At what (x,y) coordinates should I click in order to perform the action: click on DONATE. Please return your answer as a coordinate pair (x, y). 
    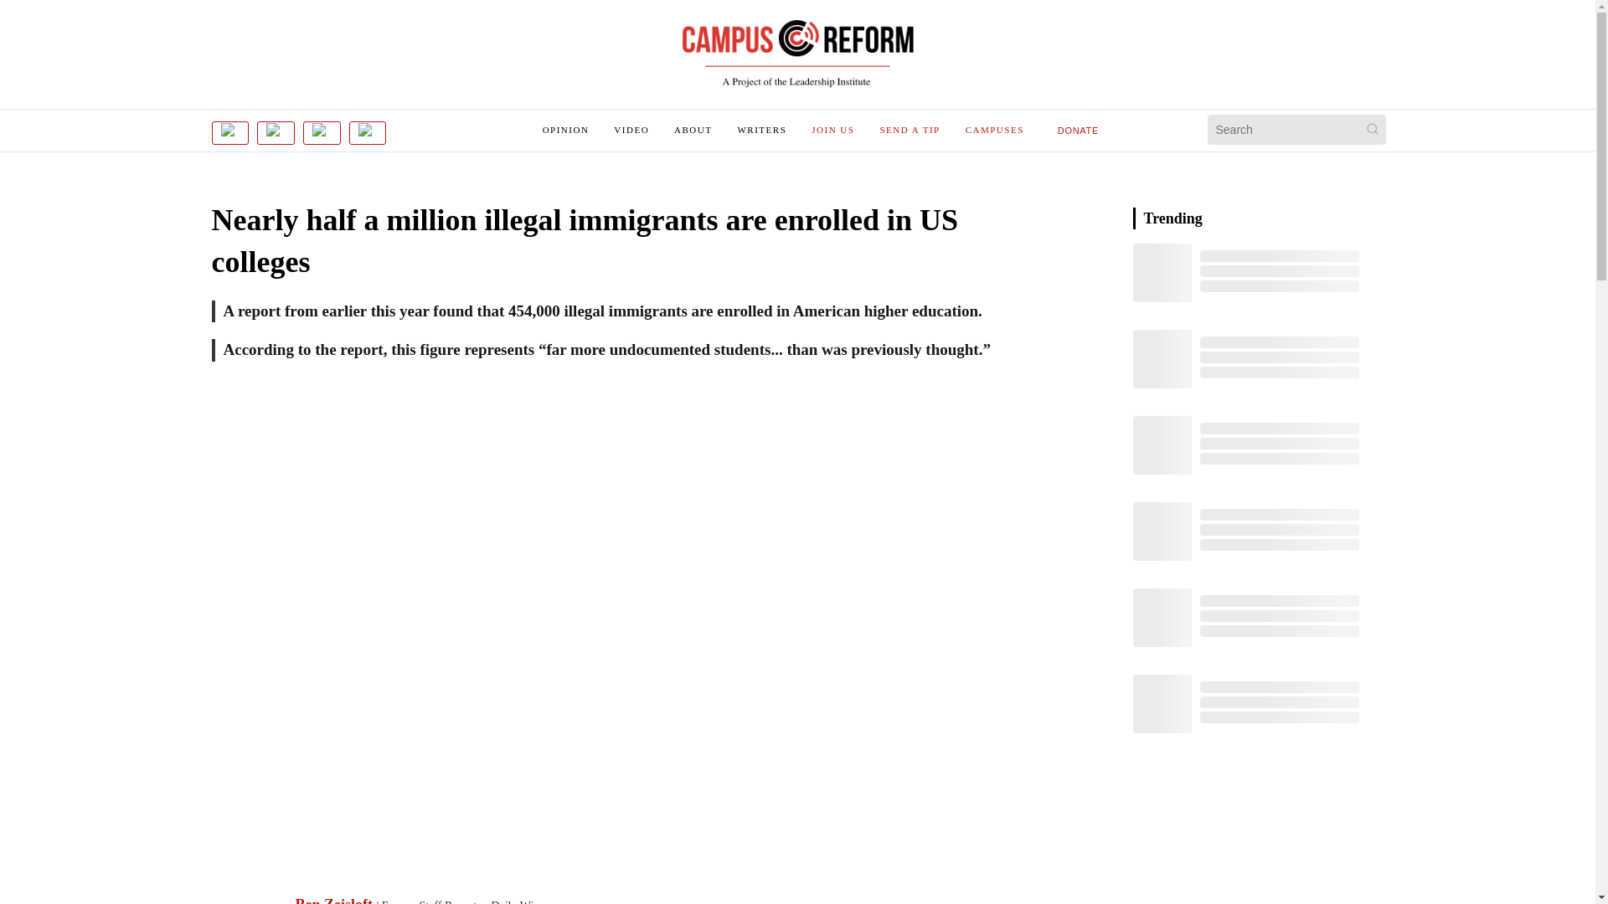
    Looking at the image, I should click on (1079, 129).